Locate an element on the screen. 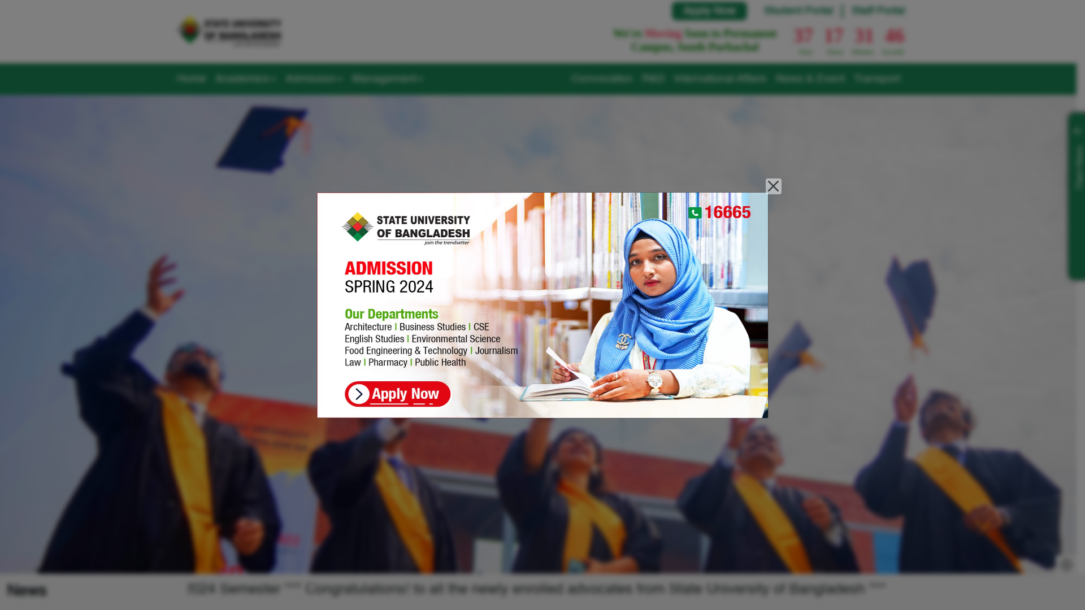  News & Event is located at coordinates (810, 79).